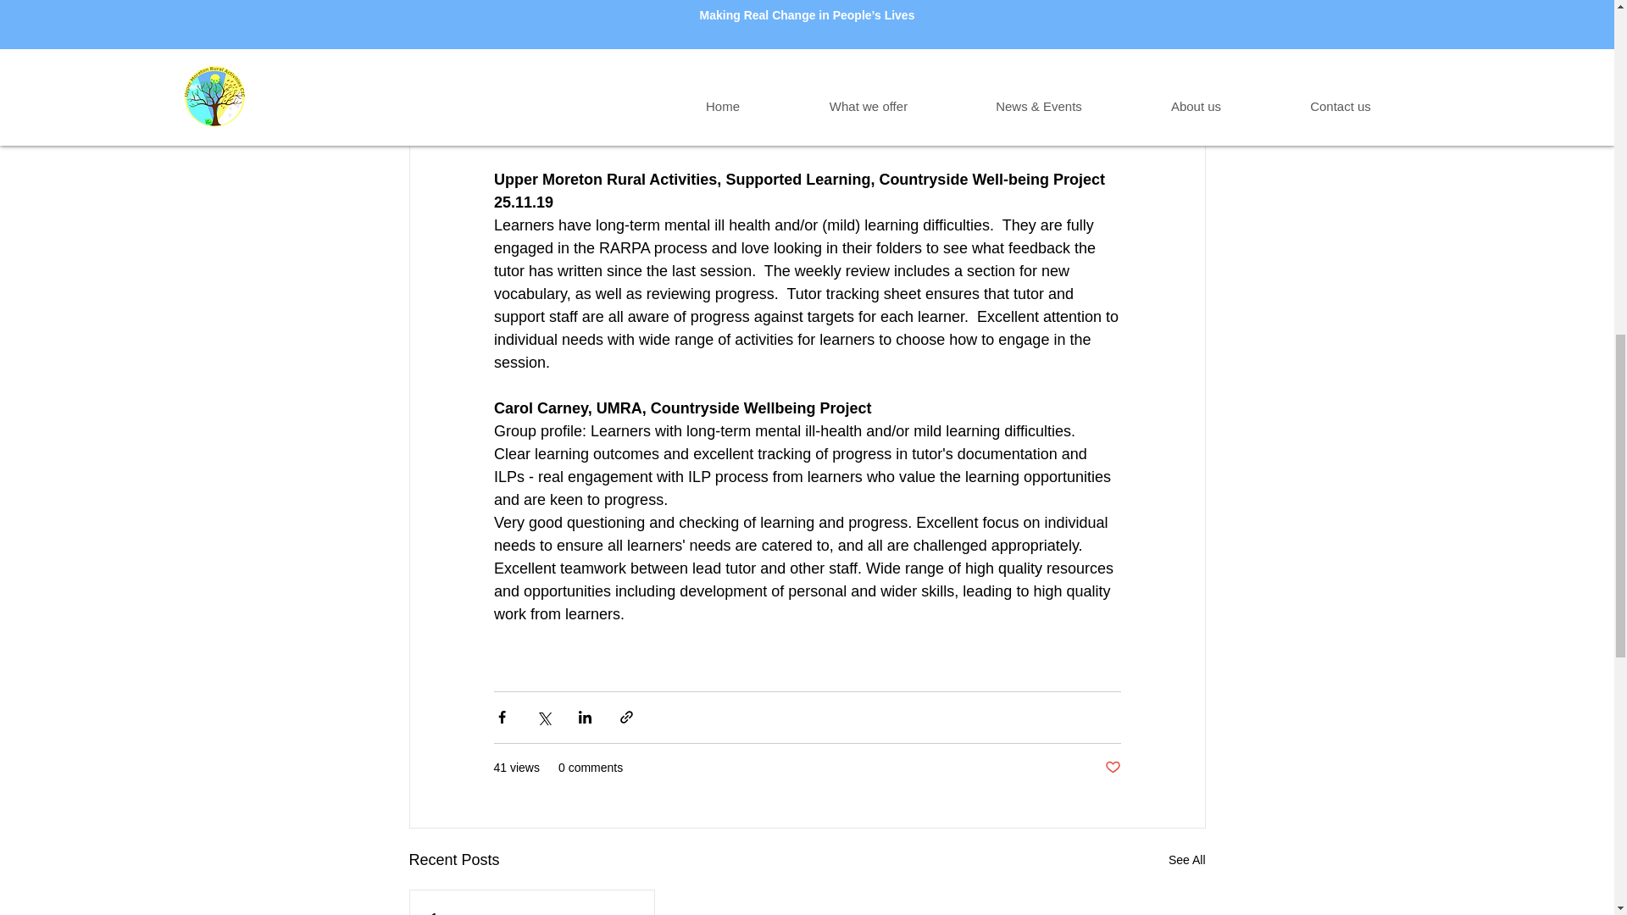 The height and width of the screenshot is (915, 1627). What do you see at coordinates (1186, 861) in the screenshot?
I see `See All` at bounding box center [1186, 861].